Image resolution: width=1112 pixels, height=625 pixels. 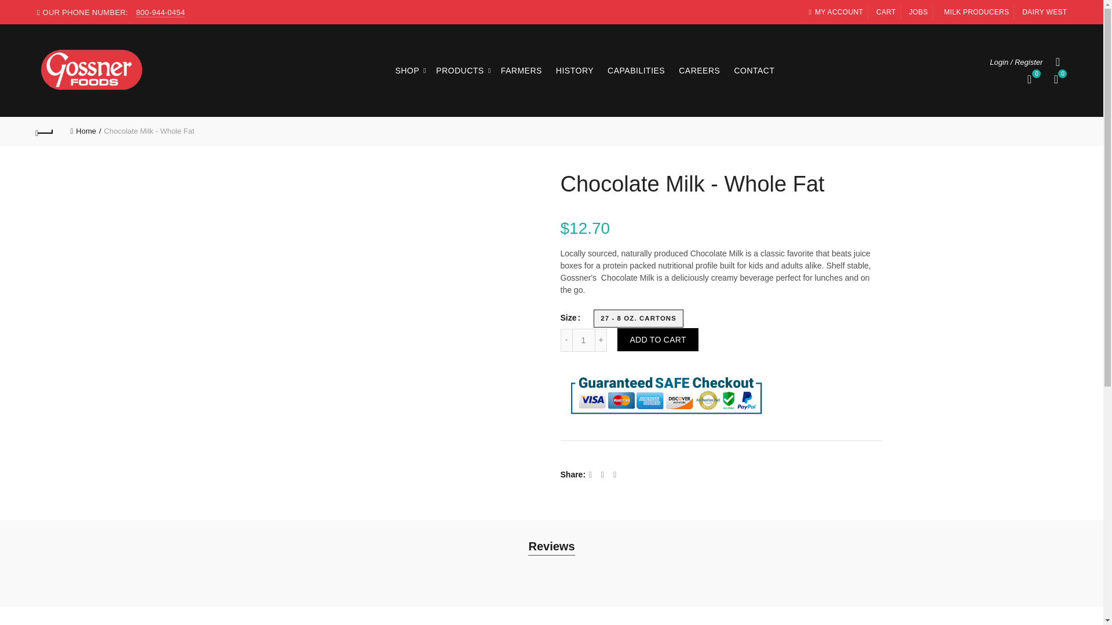 I want to click on Qty, so click(x=584, y=340).